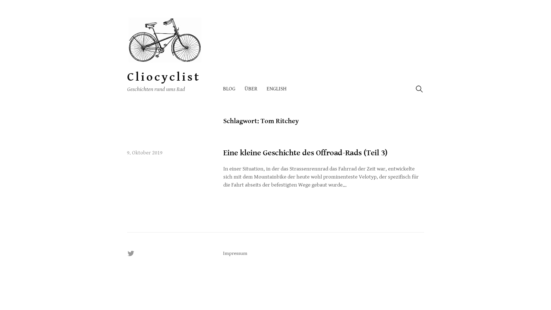 The image size is (551, 310). I want to click on Twitter, so click(131, 253).